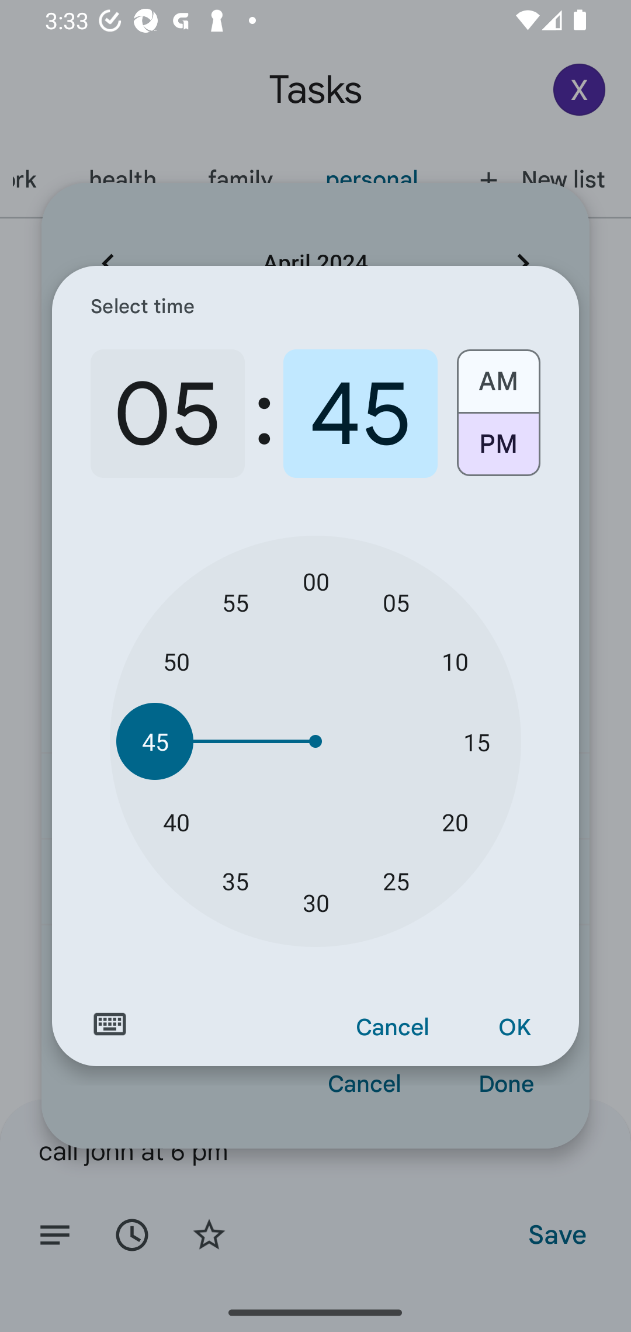  What do you see at coordinates (360, 414) in the screenshot?
I see `45 45 minutes` at bounding box center [360, 414].